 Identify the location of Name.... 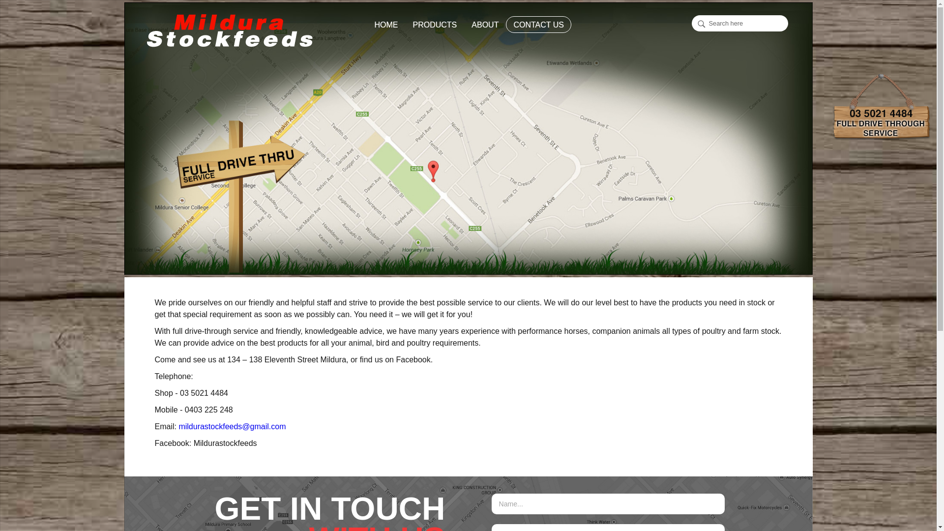
(609, 504).